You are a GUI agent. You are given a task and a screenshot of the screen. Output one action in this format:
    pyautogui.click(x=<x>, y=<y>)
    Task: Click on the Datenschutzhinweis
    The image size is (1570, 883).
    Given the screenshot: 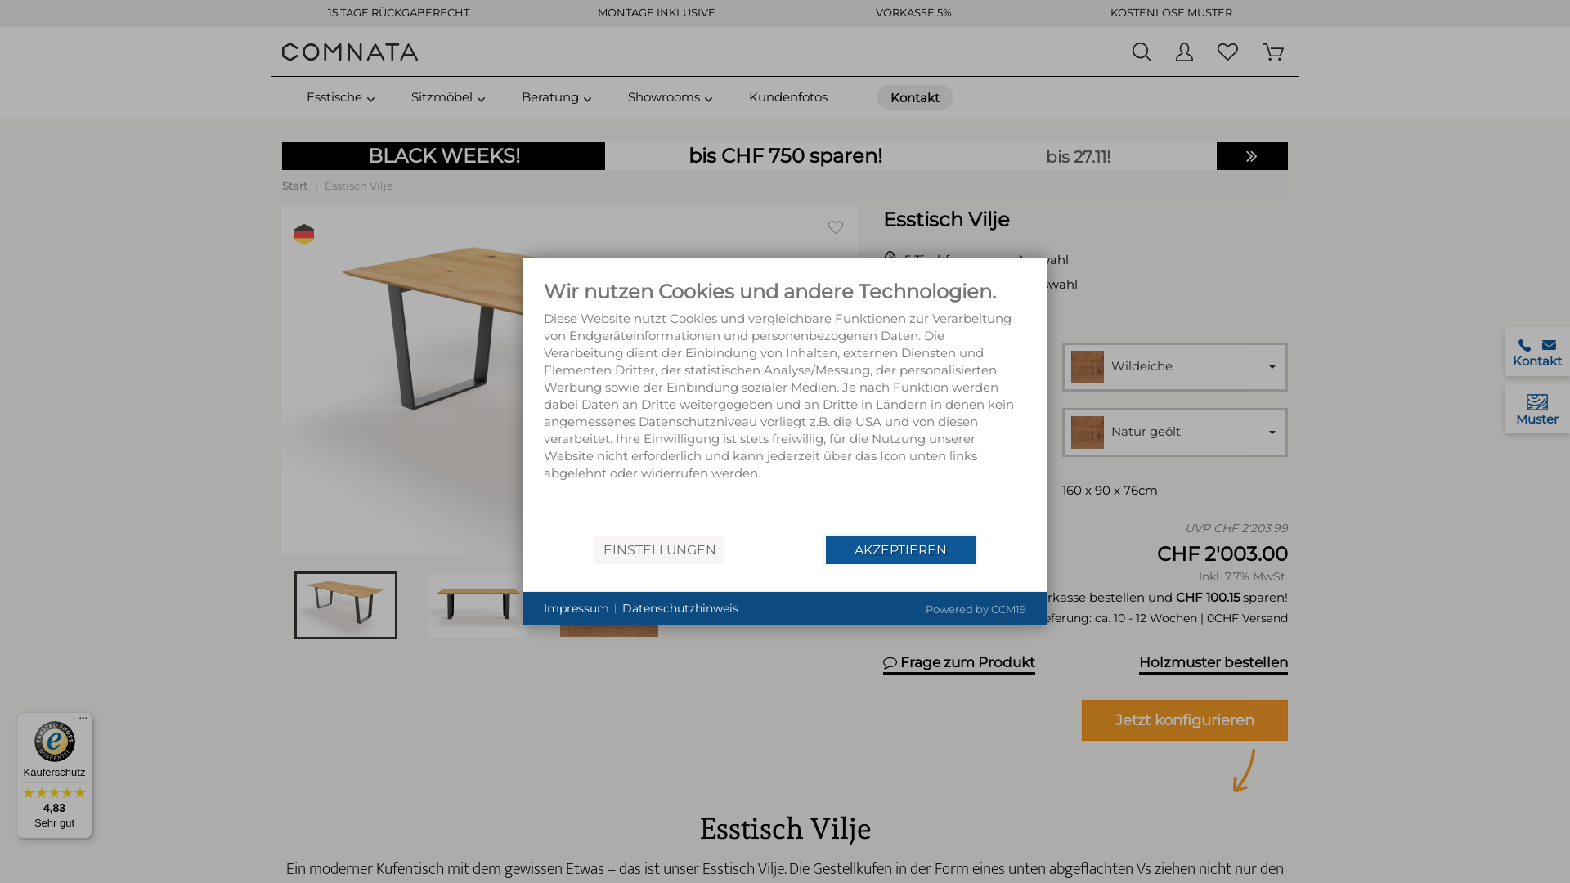 What is the action you would take?
    pyautogui.click(x=680, y=609)
    